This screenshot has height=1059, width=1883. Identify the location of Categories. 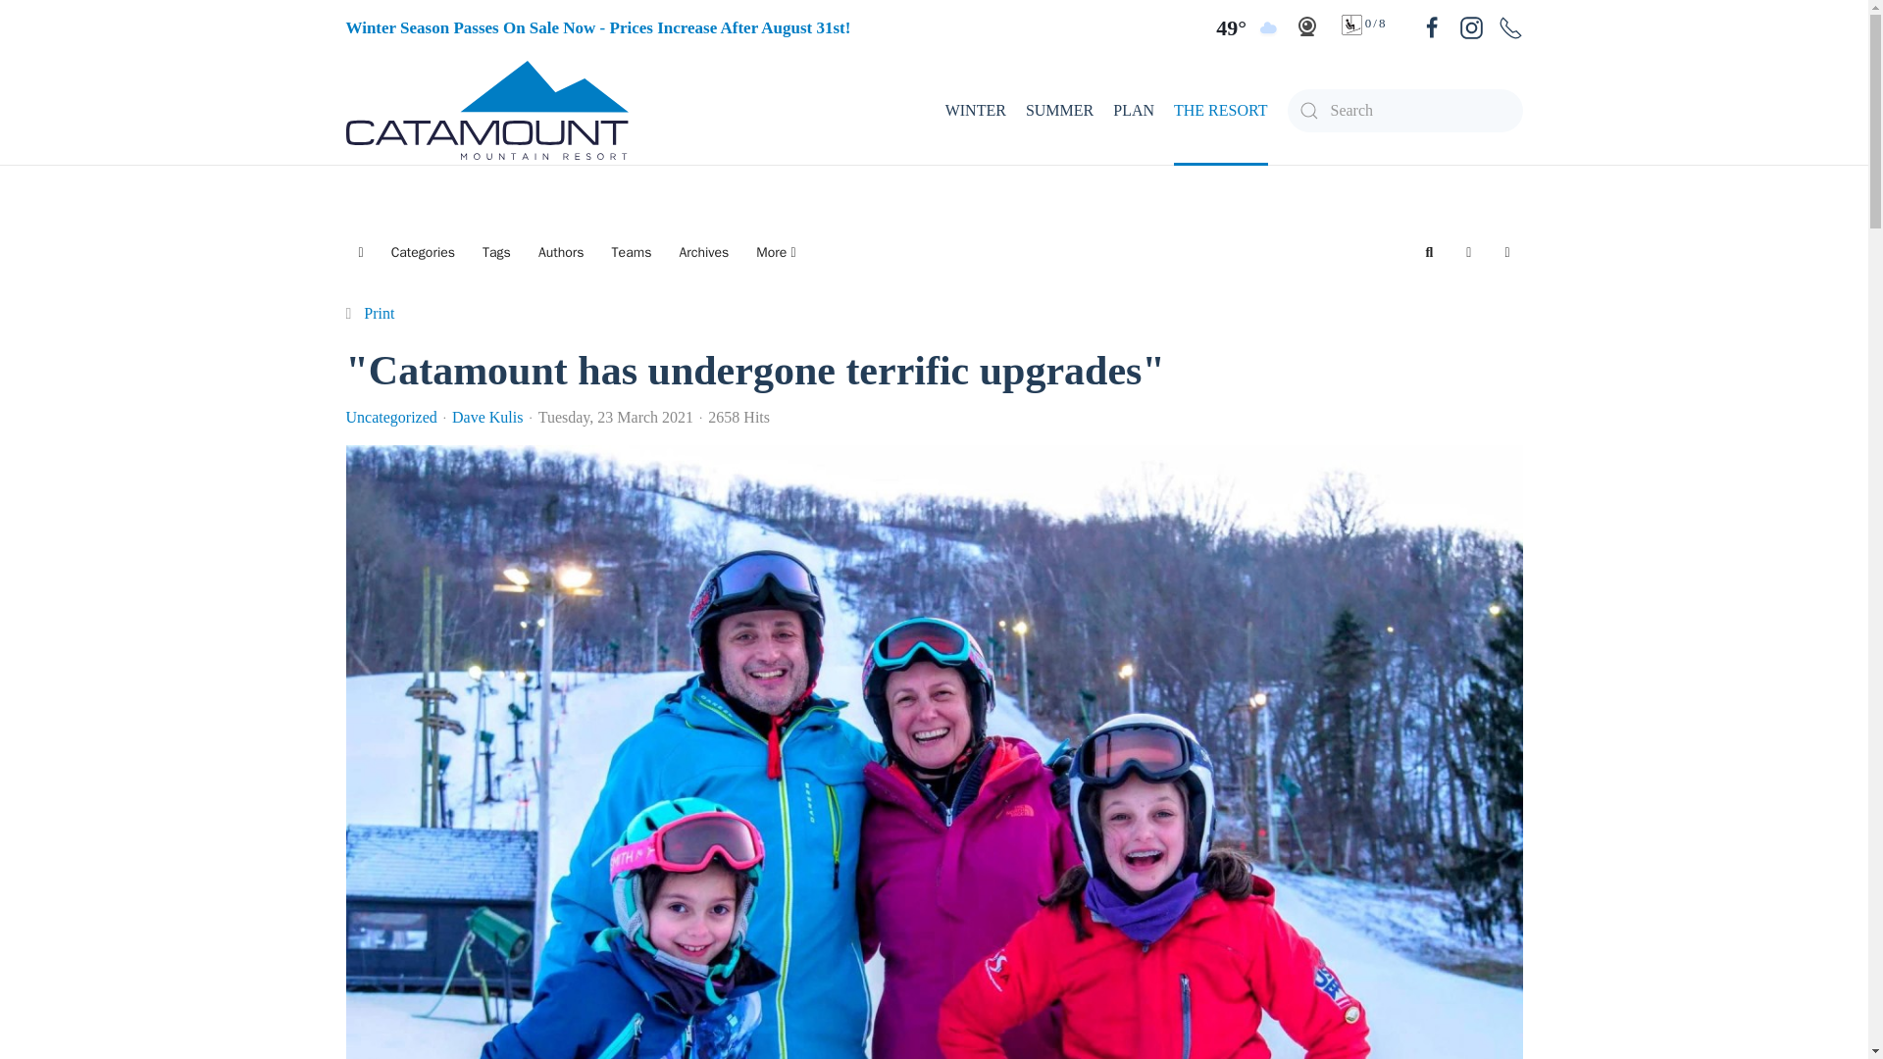
(422, 252).